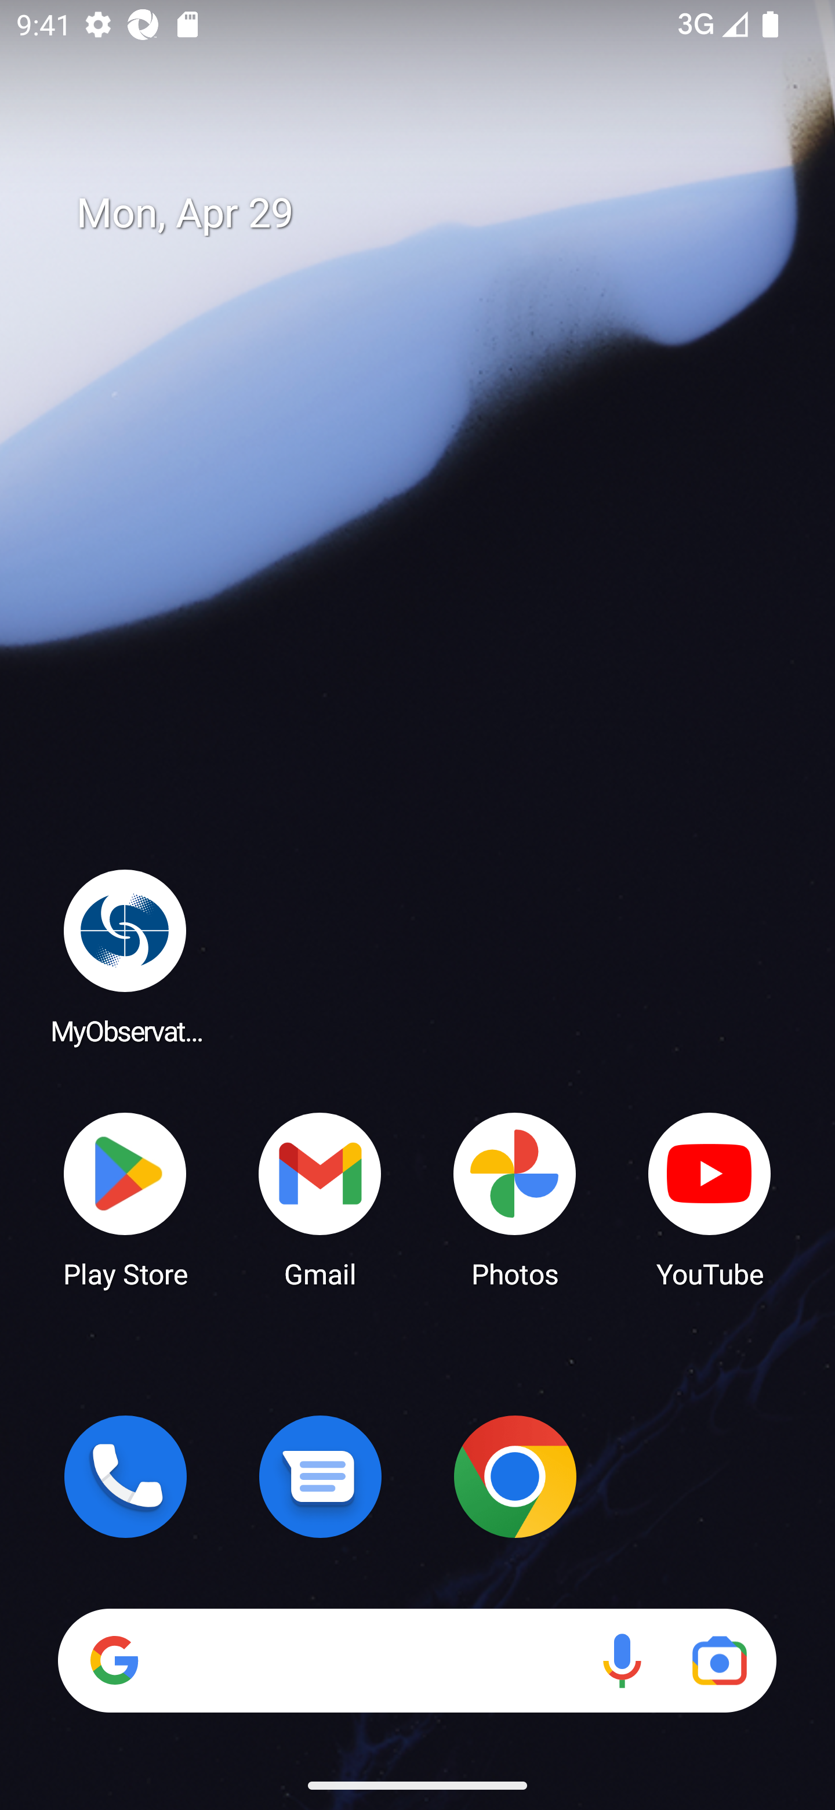 This screenshot has height=1810, width=835. I want to click on Messages, so click(320, 1476).